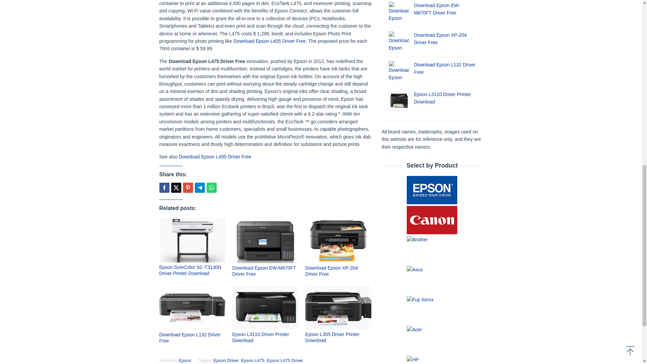  What do you see at coordinates (270, 41) in the screenshot?
I see `Download Epson L405 Driver Free` at bounding box center [270, 41].